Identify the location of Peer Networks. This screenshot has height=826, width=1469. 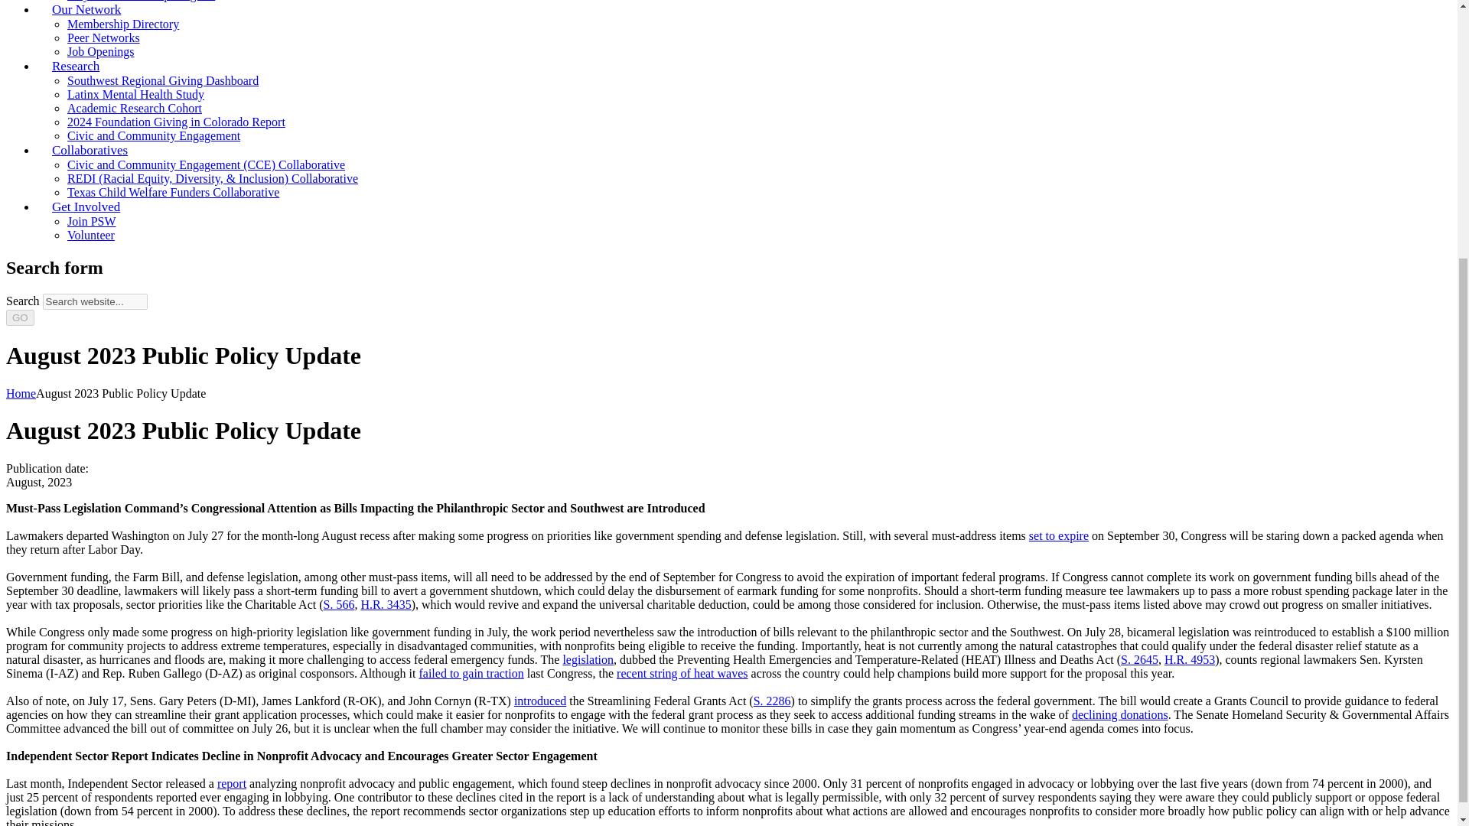
(103, 38).